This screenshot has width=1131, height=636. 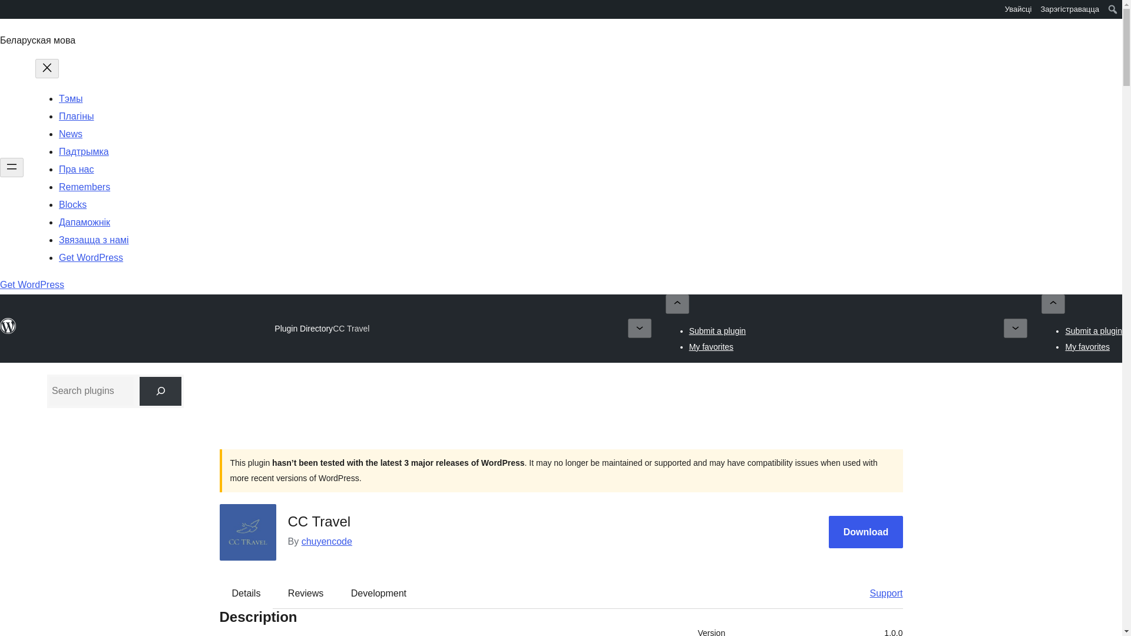 I want to click on My favorites, so click(x=710, y=346).